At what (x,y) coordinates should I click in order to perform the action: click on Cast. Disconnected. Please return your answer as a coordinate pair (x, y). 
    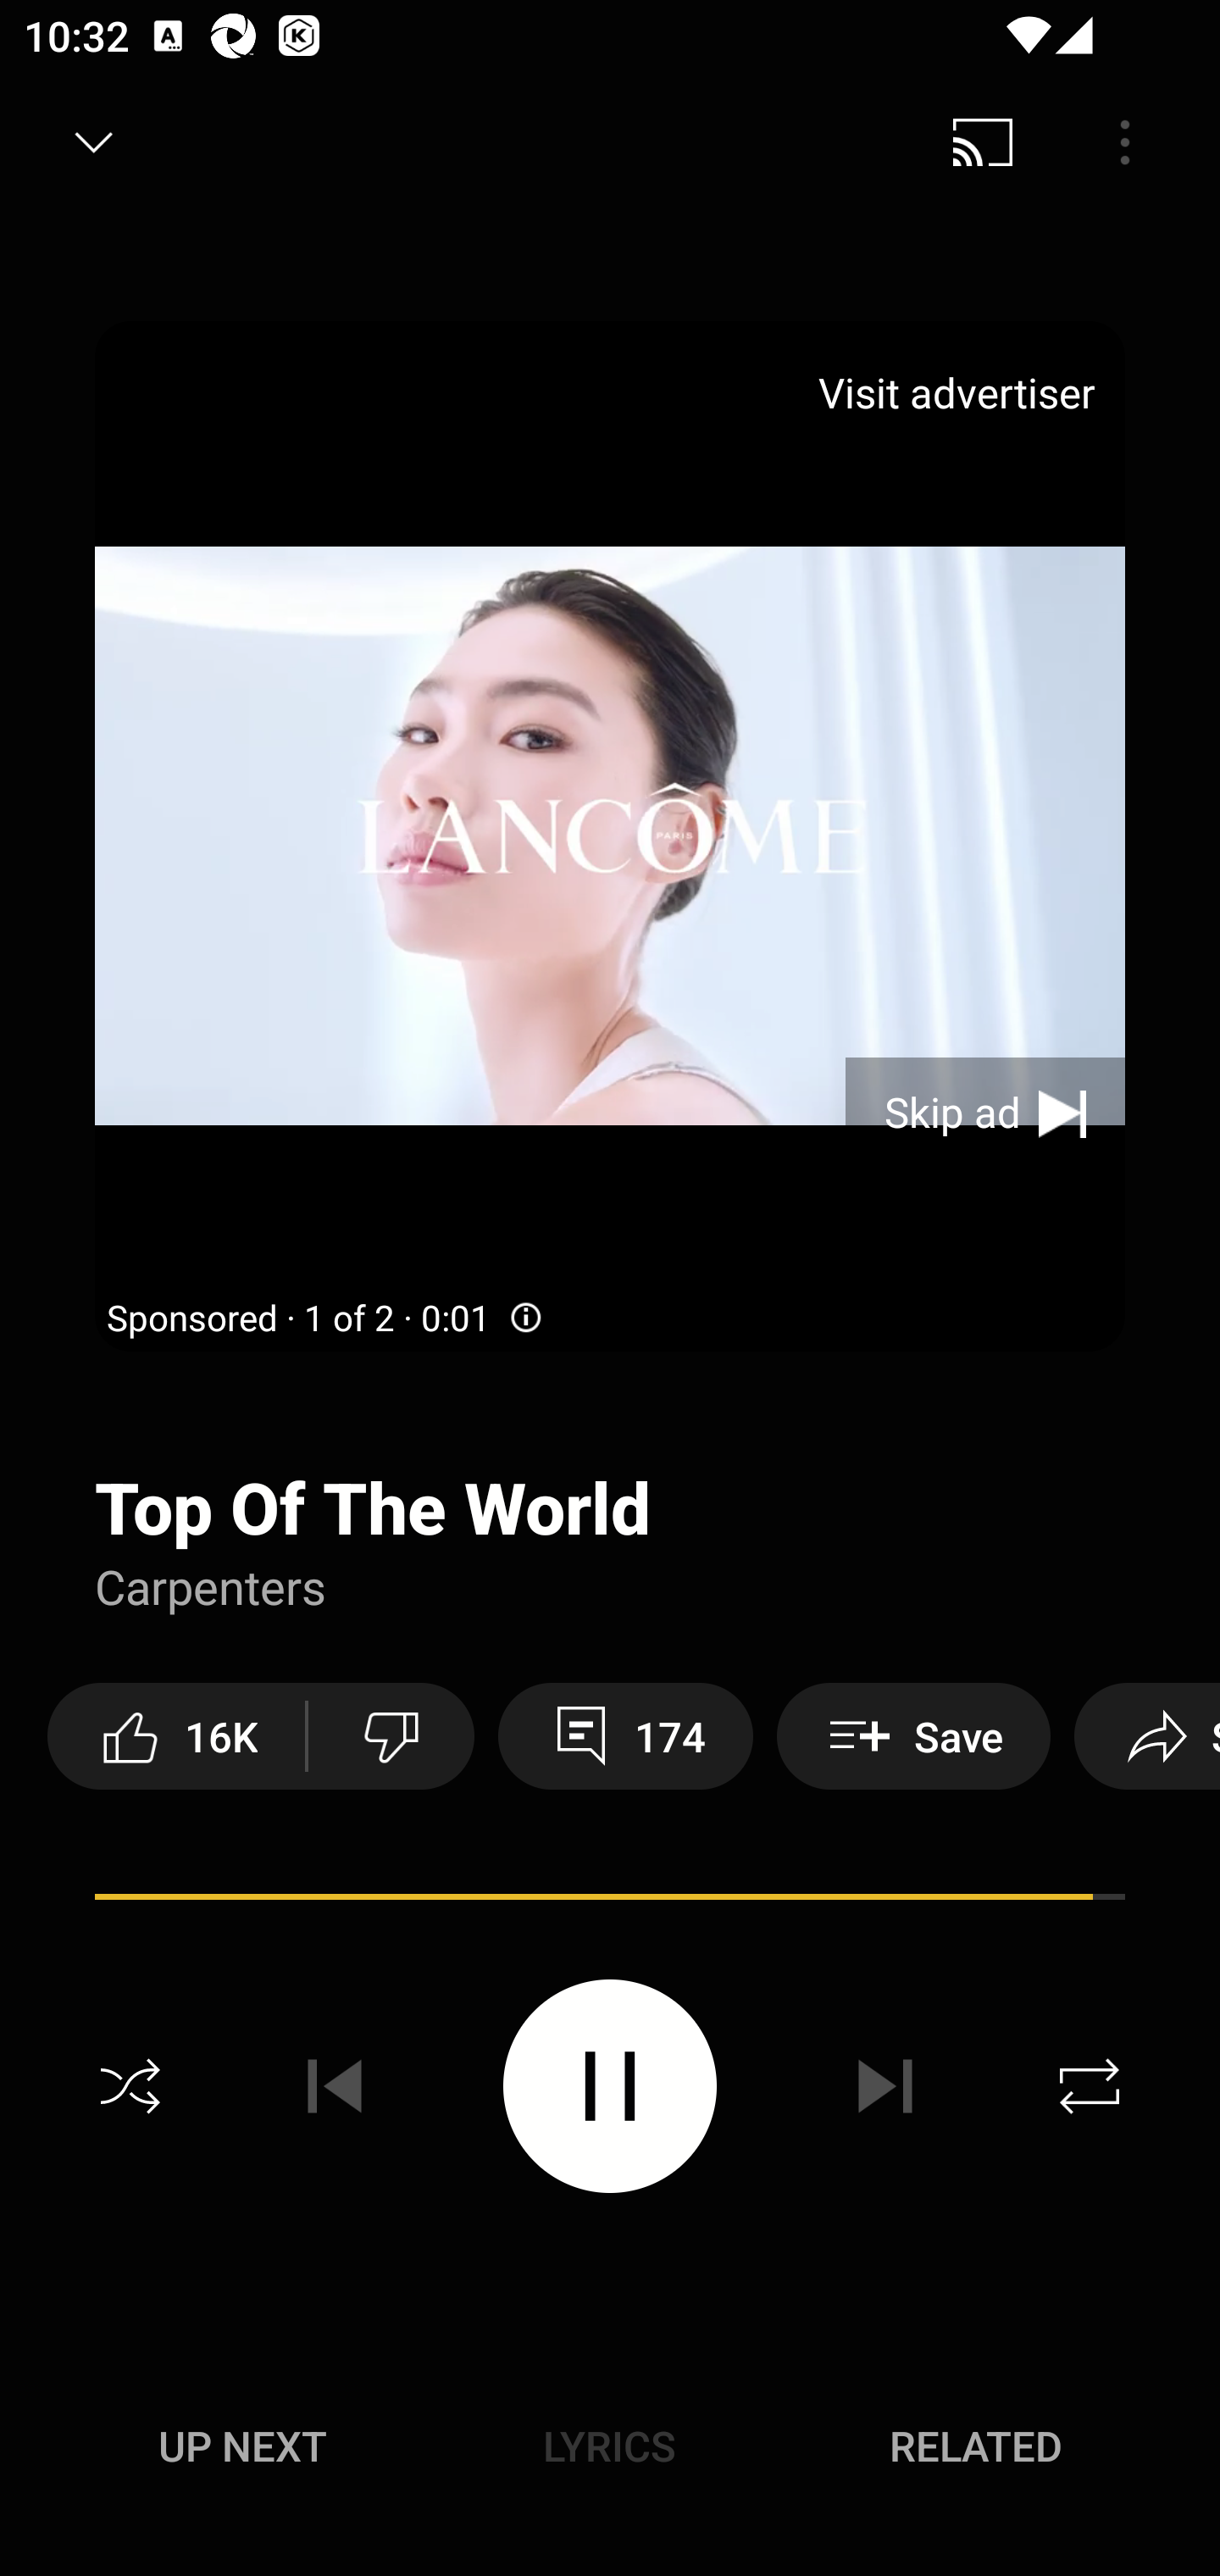
    Looking at the image, I should click on (983, 142).